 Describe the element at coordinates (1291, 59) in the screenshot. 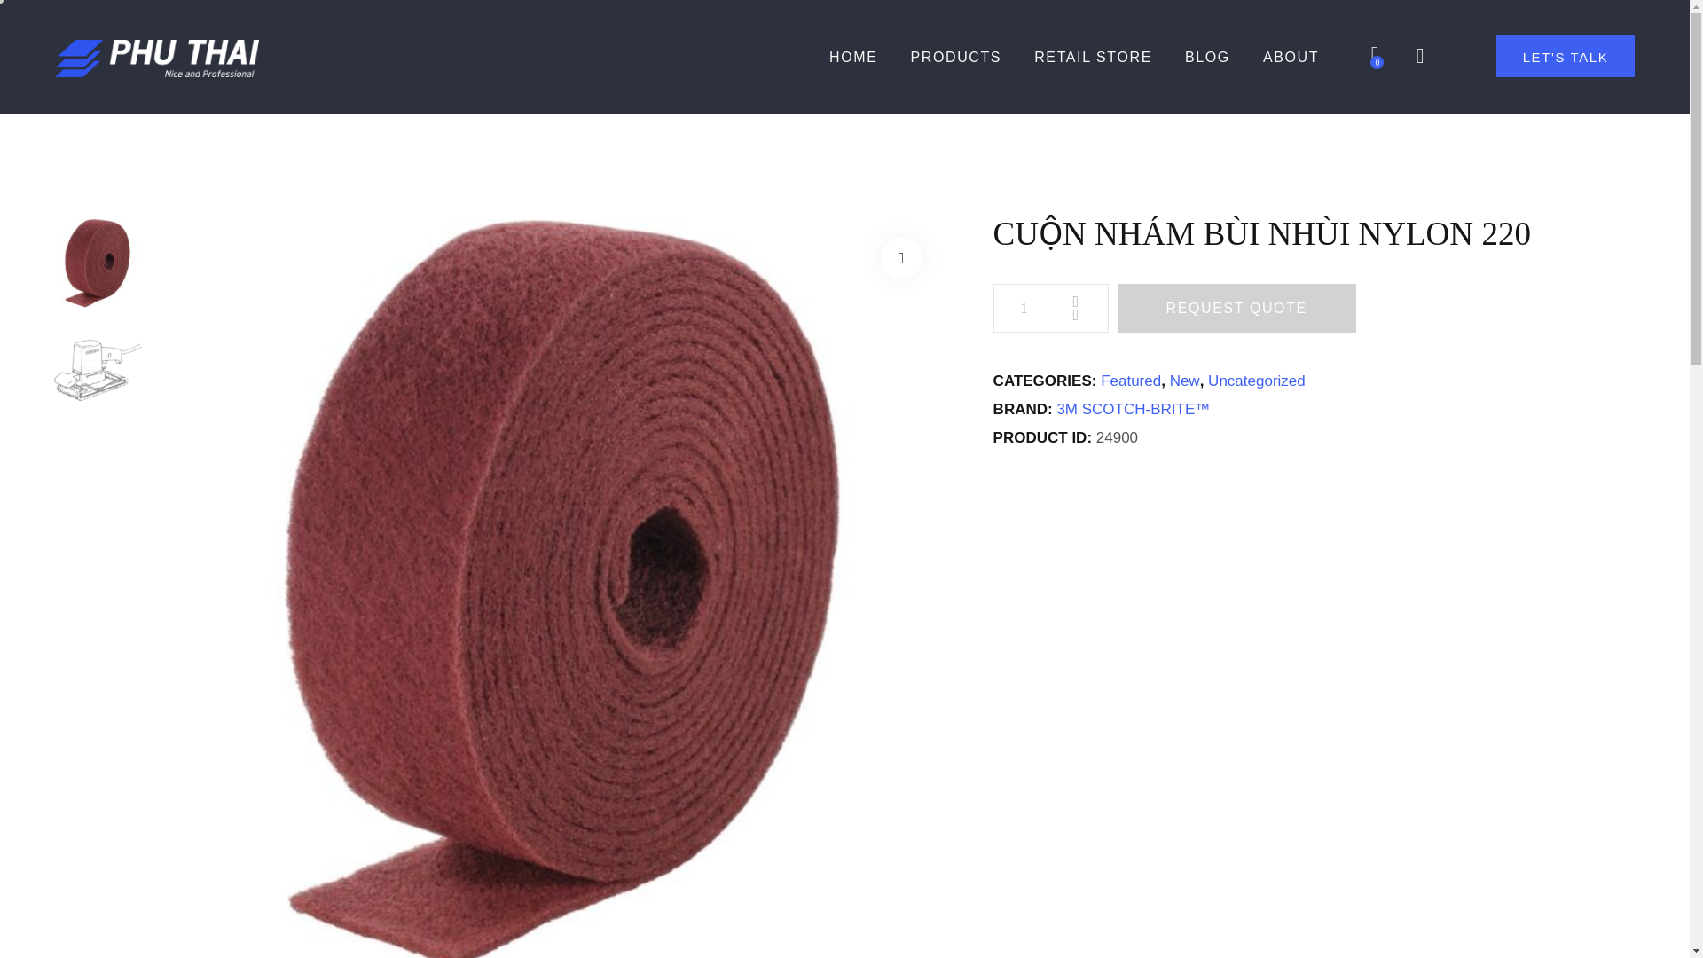

I see `ABOUT` at that location.